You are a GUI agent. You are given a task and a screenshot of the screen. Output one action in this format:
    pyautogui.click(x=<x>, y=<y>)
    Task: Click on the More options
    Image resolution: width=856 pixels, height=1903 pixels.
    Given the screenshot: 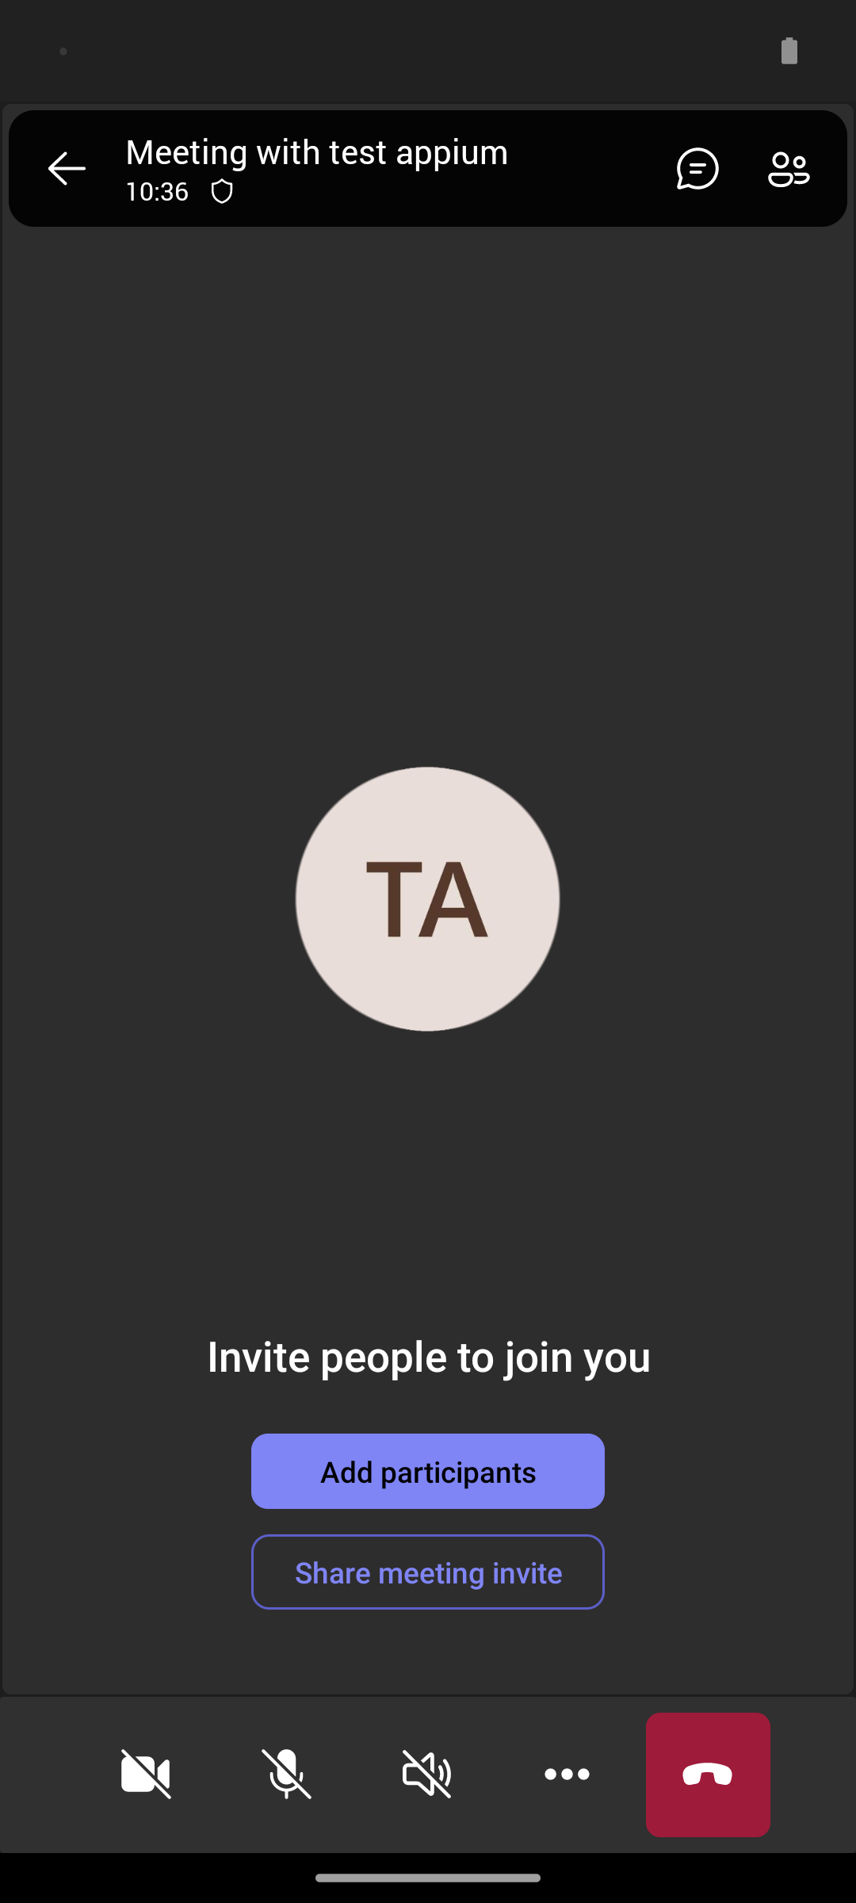 What is the action you would take?
    pyautogui.click(x=567, y=1775)
    